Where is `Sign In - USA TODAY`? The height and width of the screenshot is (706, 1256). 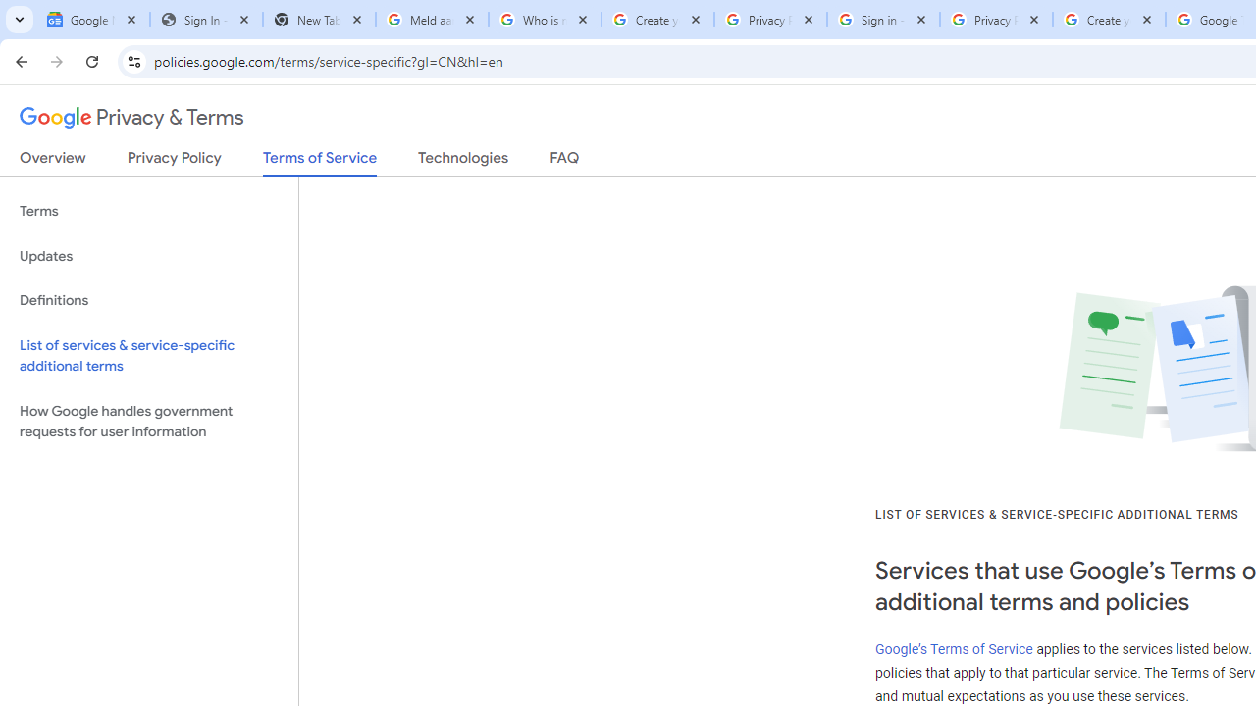
Sign In - USA TODAY is located at coordinates (206, 20).